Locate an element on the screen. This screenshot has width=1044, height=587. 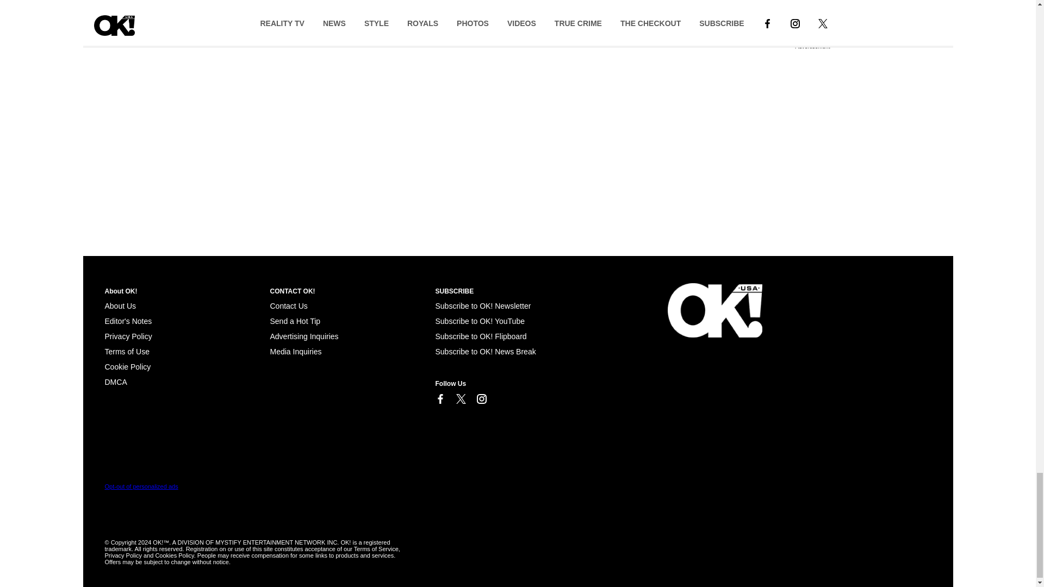
About Us is located at coordinates (120, 306).